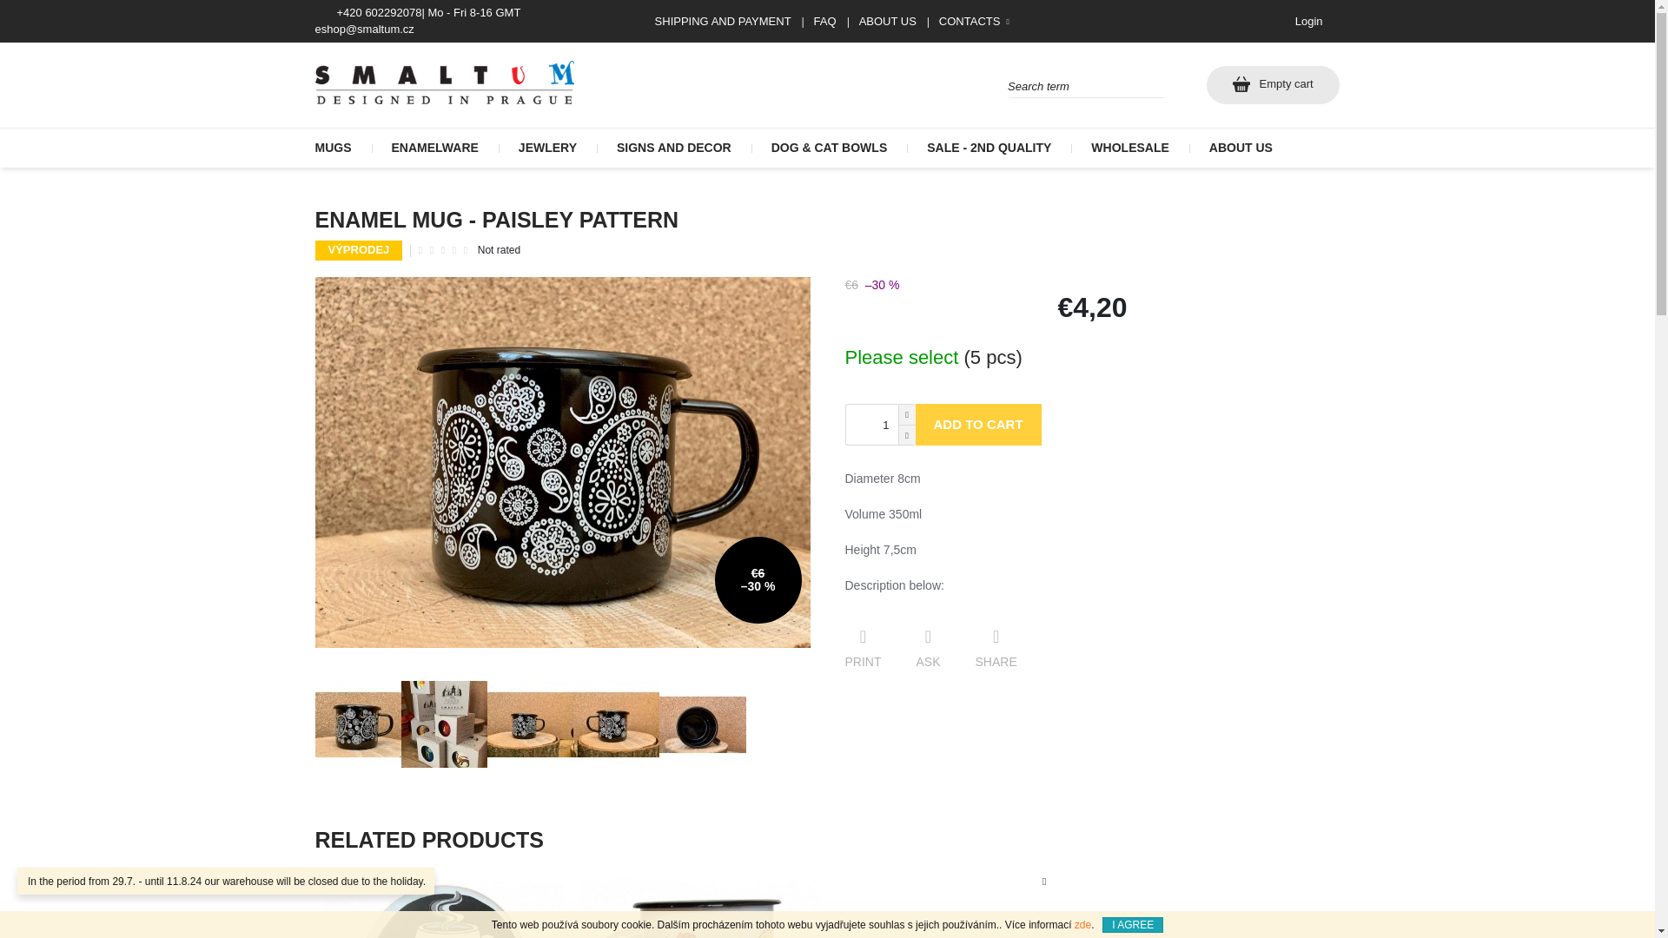  I want to click on ENAMELWARE, so click(435, 148).